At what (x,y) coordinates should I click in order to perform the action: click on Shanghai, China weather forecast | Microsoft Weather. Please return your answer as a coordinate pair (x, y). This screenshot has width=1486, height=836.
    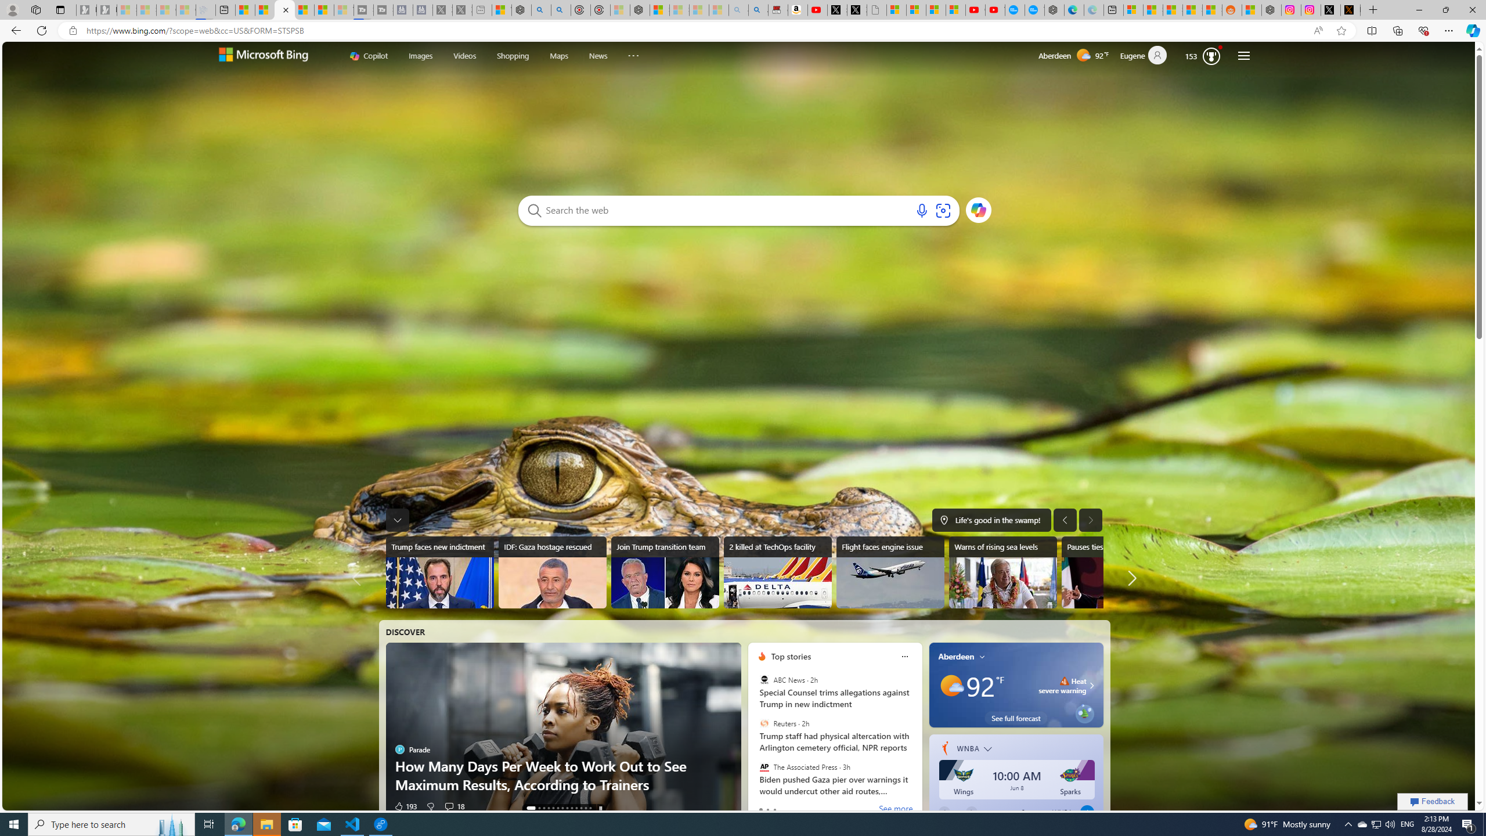
    Looking at the image, I should click on (1153, 10).